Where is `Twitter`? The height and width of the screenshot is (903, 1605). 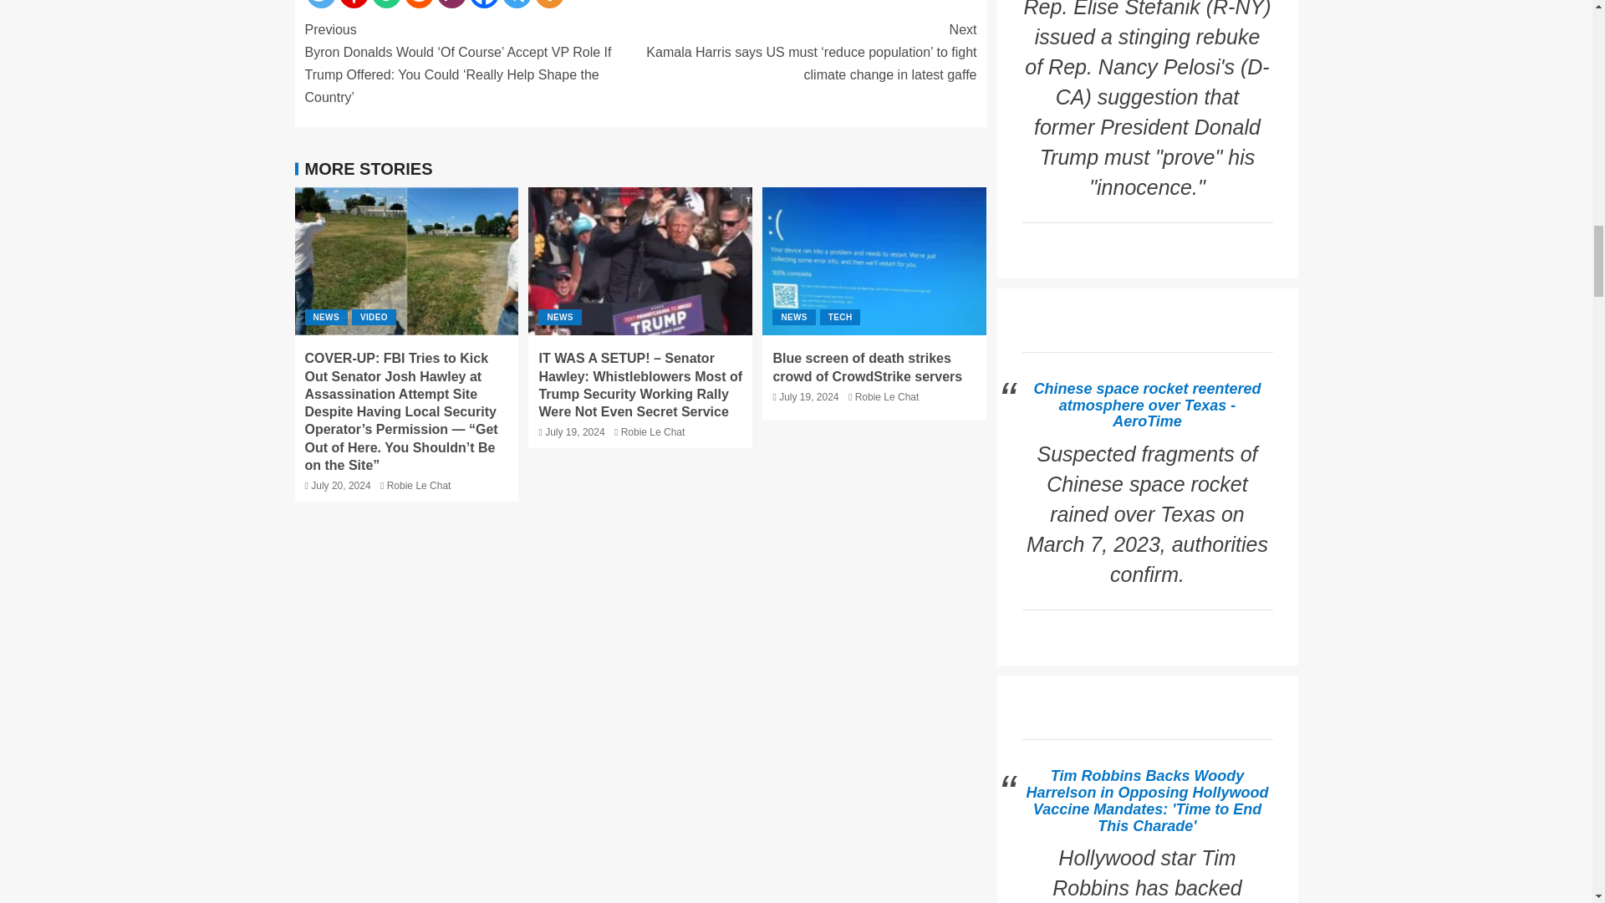
Twitter is located at coordinates (321, 3).